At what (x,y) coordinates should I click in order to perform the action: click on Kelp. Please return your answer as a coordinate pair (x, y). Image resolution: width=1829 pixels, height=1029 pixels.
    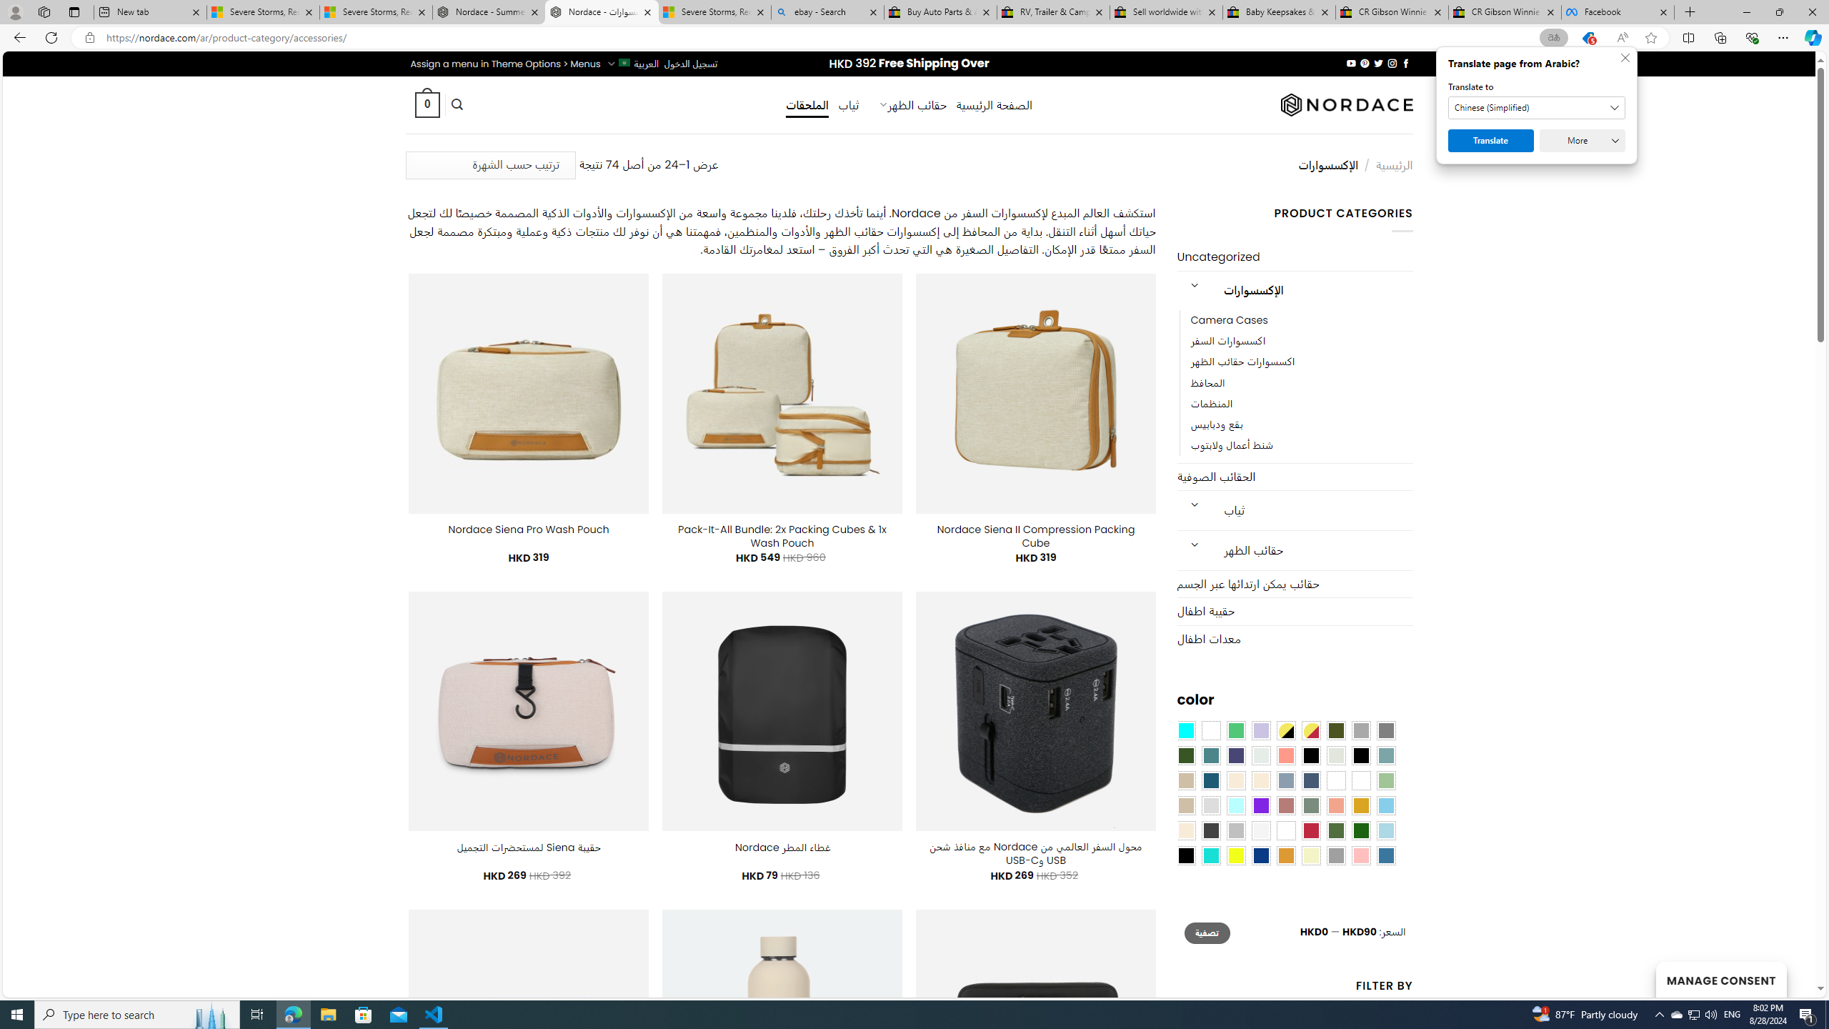
    Looking at the image, I should click on (1336, 780).